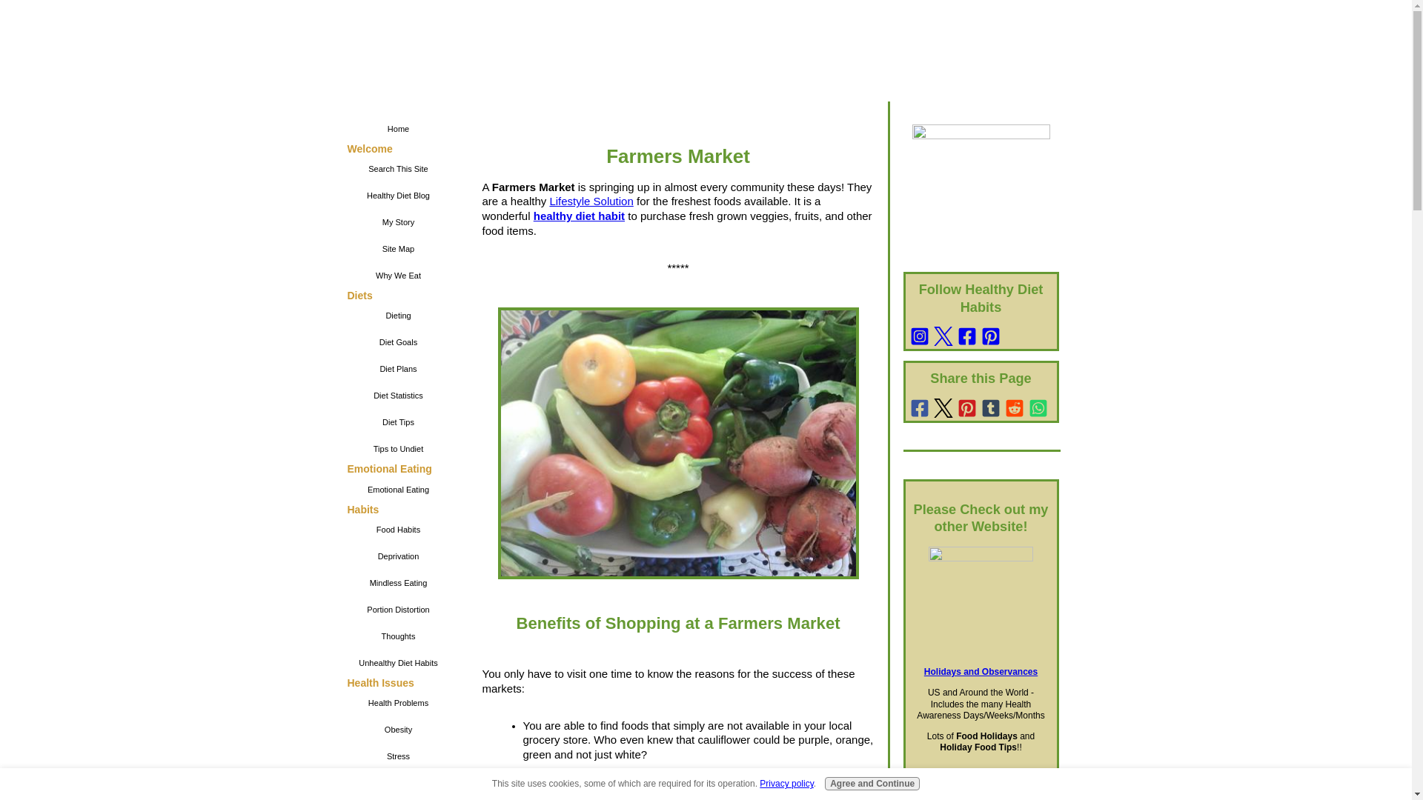 The height and width of the screenshot is (800, 1423). Describe the element at coordinates (398, 529) in the screenshot. I see `Food Habits` at that location.